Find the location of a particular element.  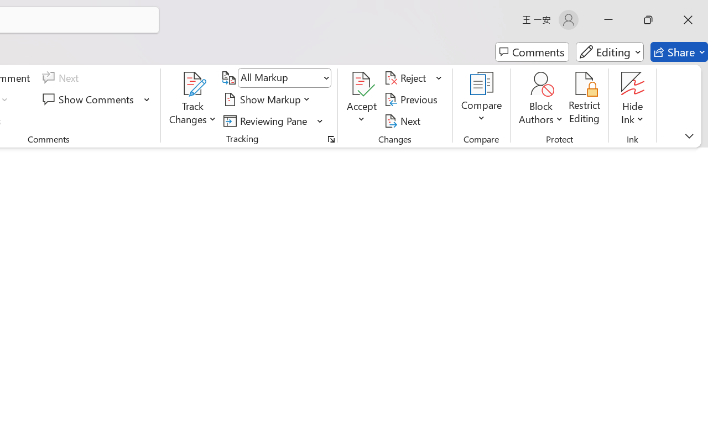

Close is located at coordinates (688, 20).